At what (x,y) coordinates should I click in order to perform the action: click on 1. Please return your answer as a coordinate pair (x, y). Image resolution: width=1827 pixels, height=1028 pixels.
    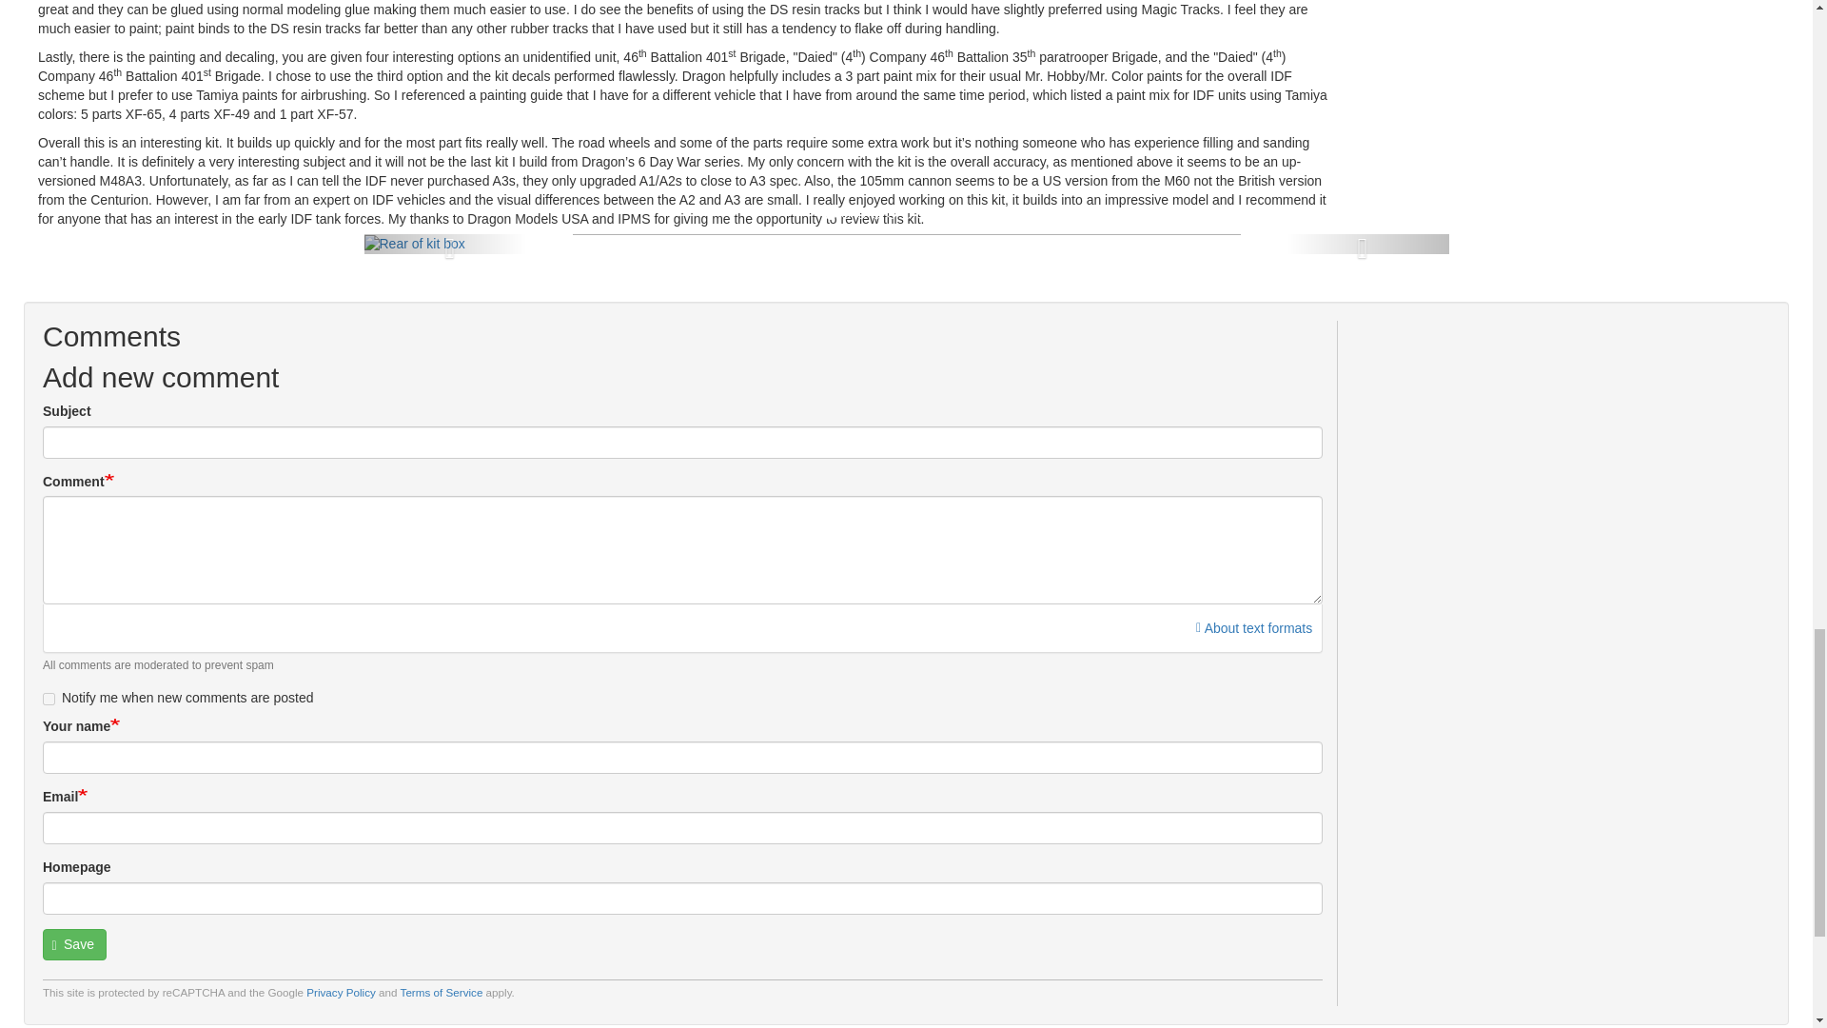
    Looking at the image, I should click on (48, 699).